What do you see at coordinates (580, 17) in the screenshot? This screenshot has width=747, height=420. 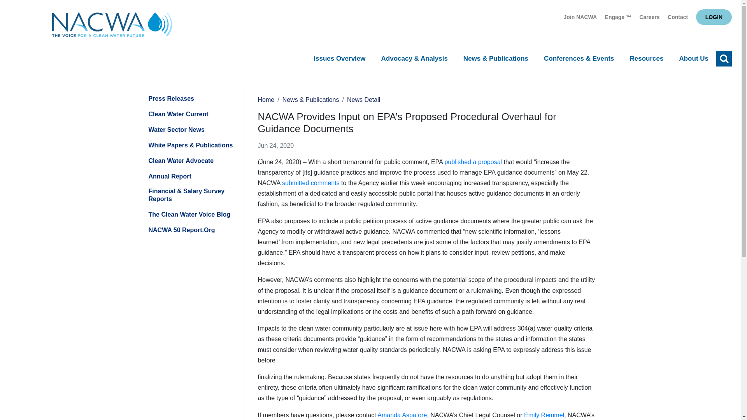 I see `Join NACWA` at bounding box center [580, 17].